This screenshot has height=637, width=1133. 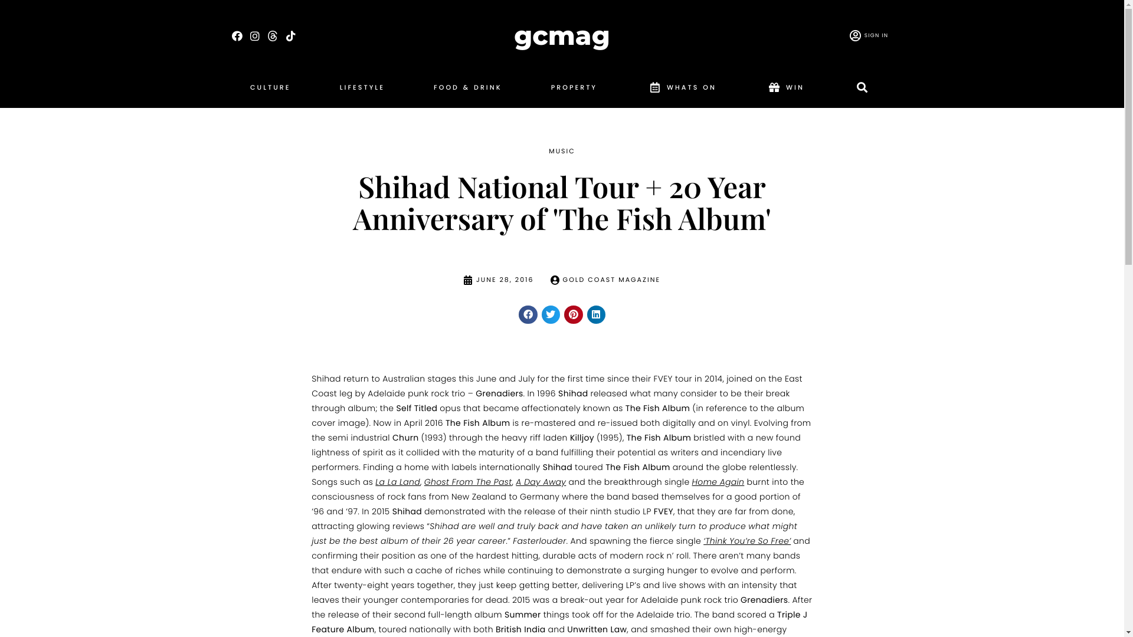 I want to click on LIFESTYLE, so click(x=362, y=90).